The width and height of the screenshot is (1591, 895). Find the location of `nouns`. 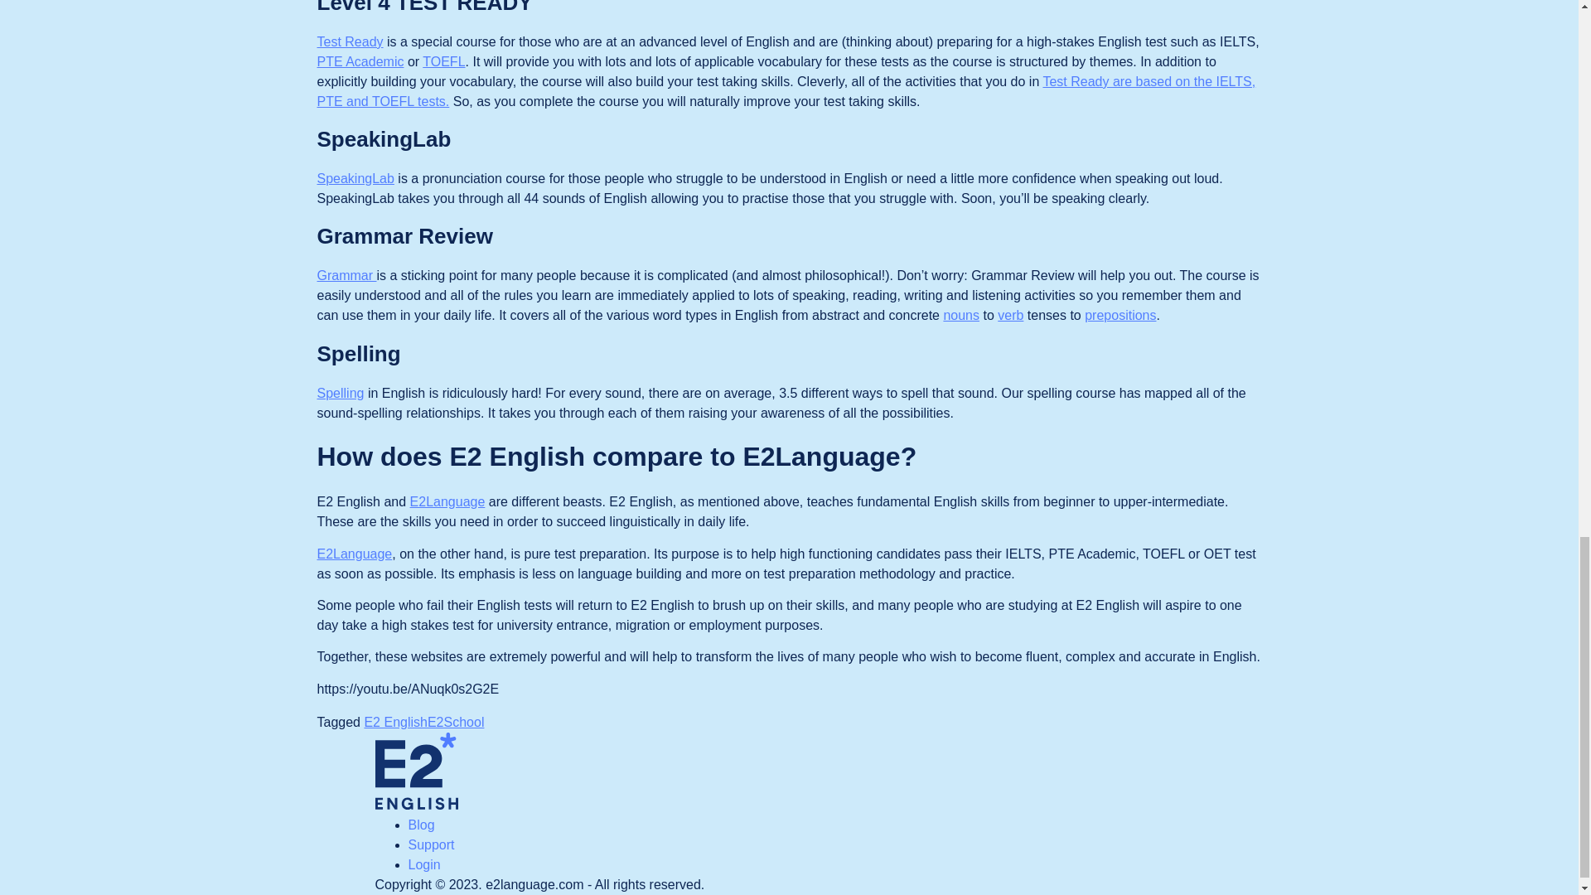

nouns is located at coordinates (961, 315).